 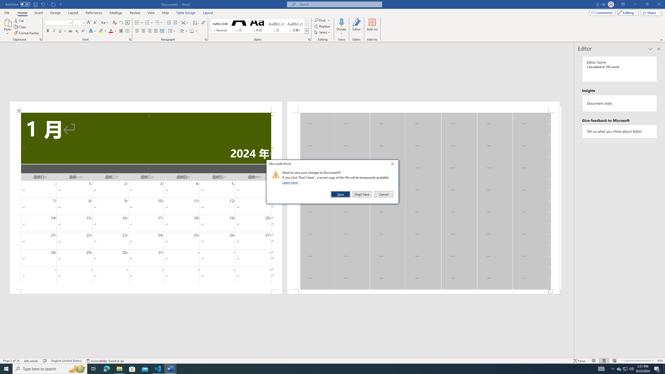 I want to click on Text Highlight Color Yellow, so click(x=132, y=369).